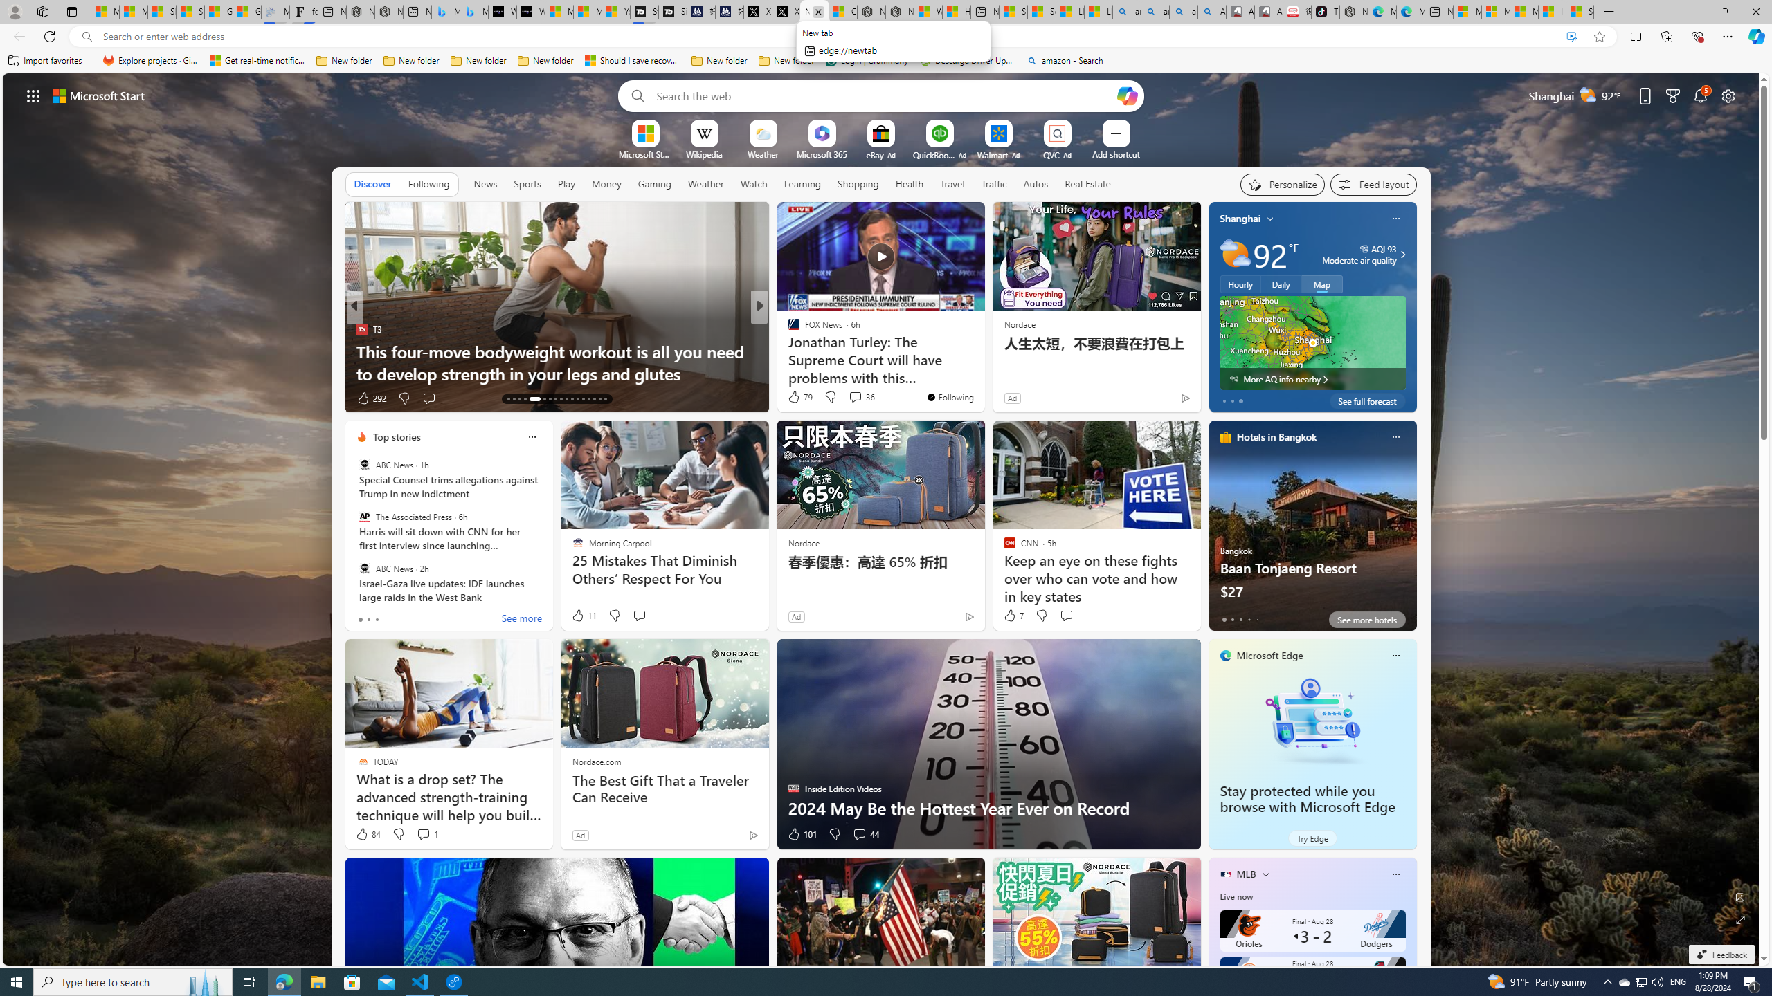 The width and height of the screenshot is (1772, 996). Describe the element at coordinates (1312, 721) in the screenshot. I see `Stay protected while you browse with Microsoft Edge` at that location.